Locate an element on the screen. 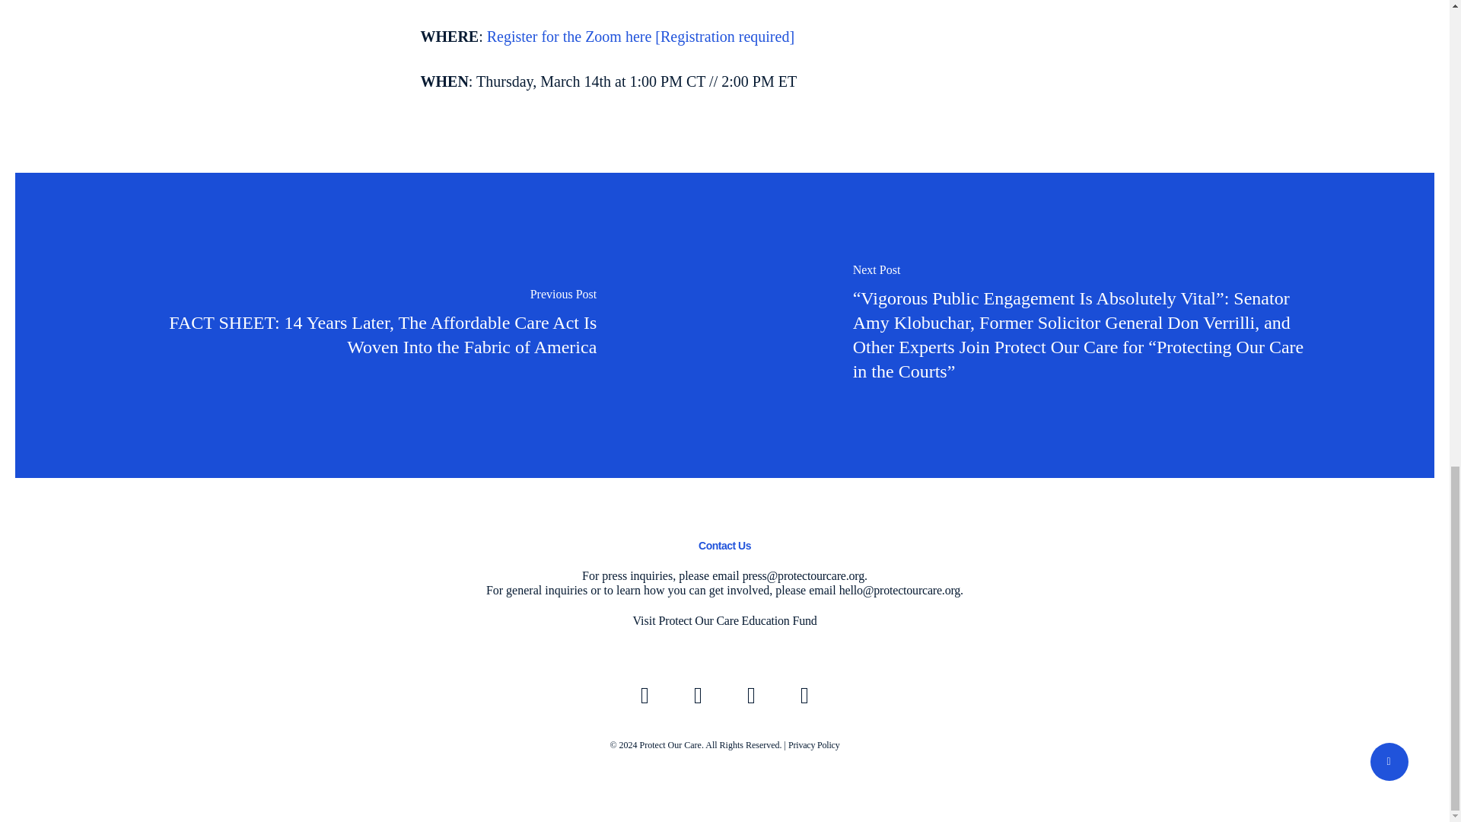 Image resolution: width=1461 pixels, height=822 pixels. instagram is located at coordinates (804, 696).